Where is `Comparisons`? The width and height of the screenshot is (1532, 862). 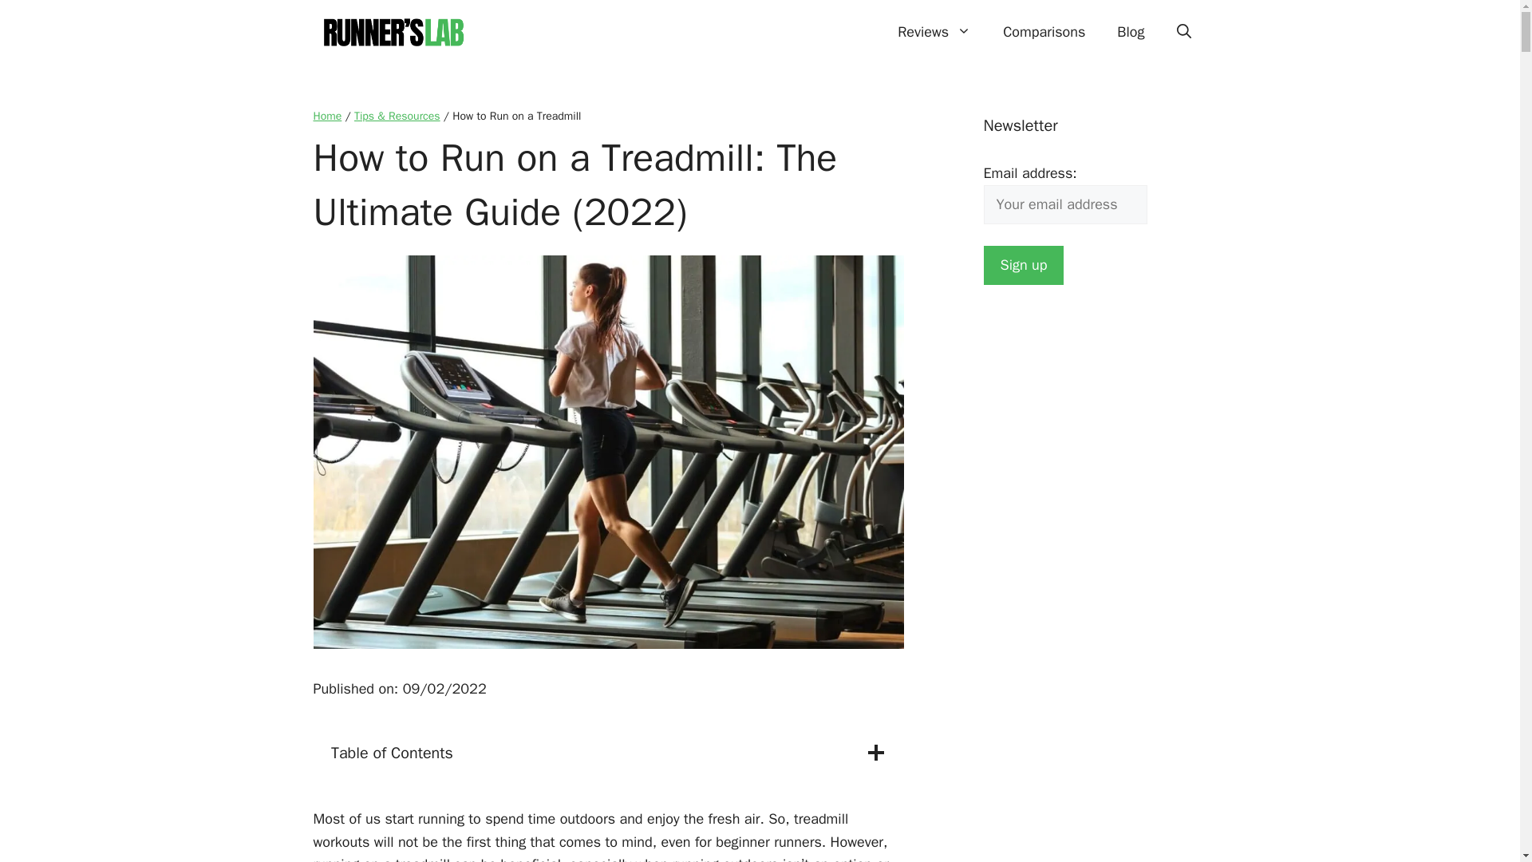
Comparisons is located at coordinates (1044, 32).